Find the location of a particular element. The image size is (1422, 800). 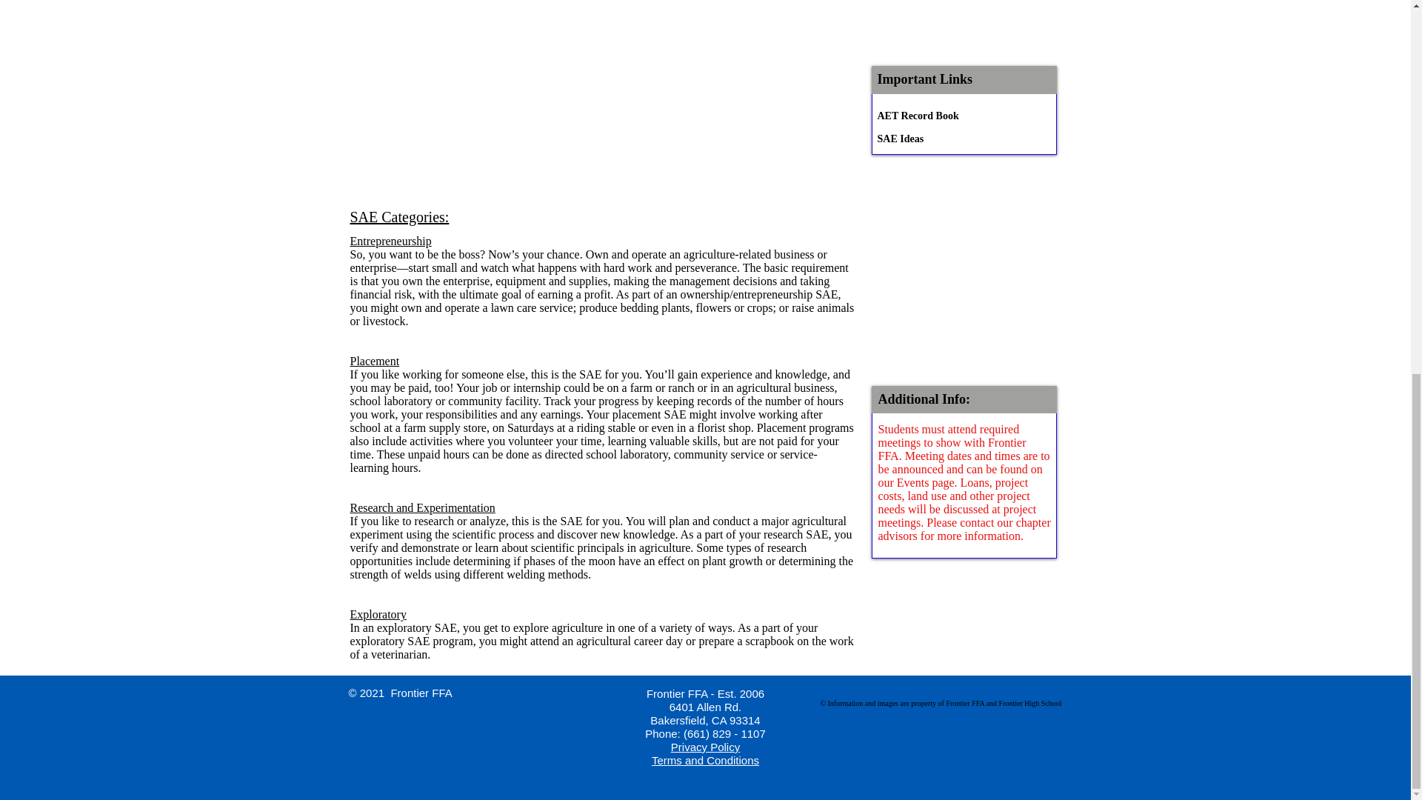

Privacy Policy is located at coordinates (705, 747).